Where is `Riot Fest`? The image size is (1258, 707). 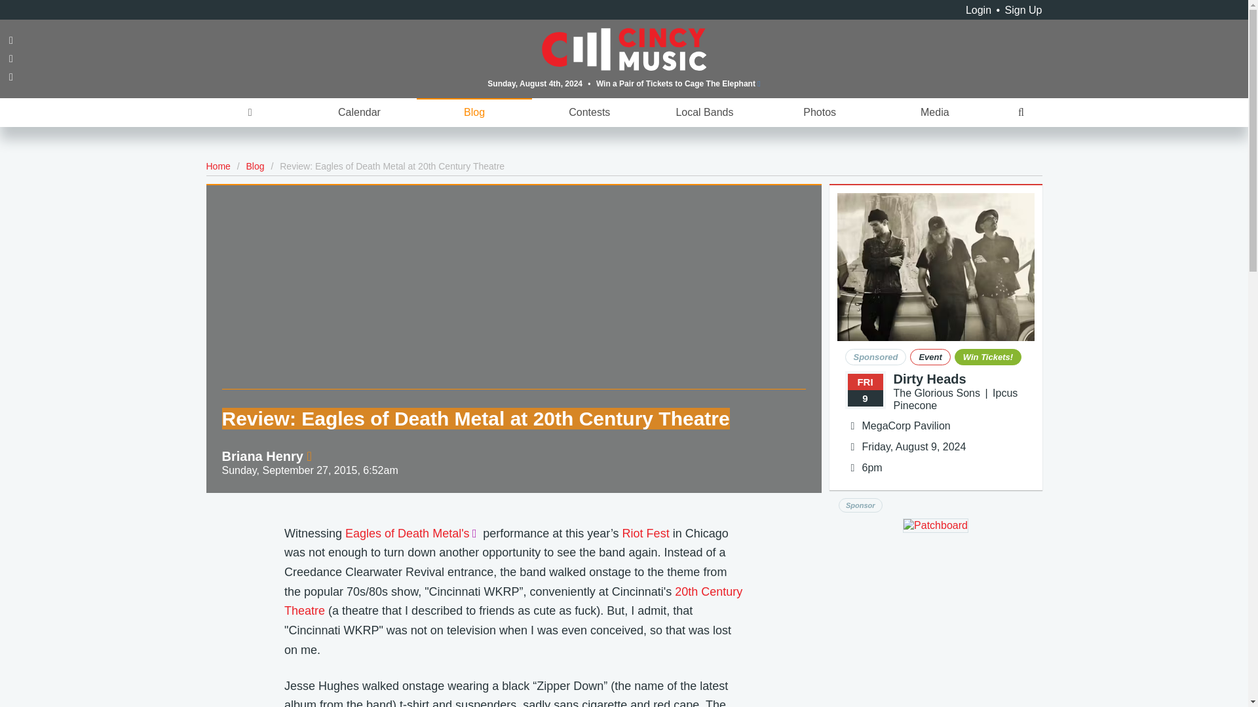 Riot Fest is located at coordinates (646, 533).